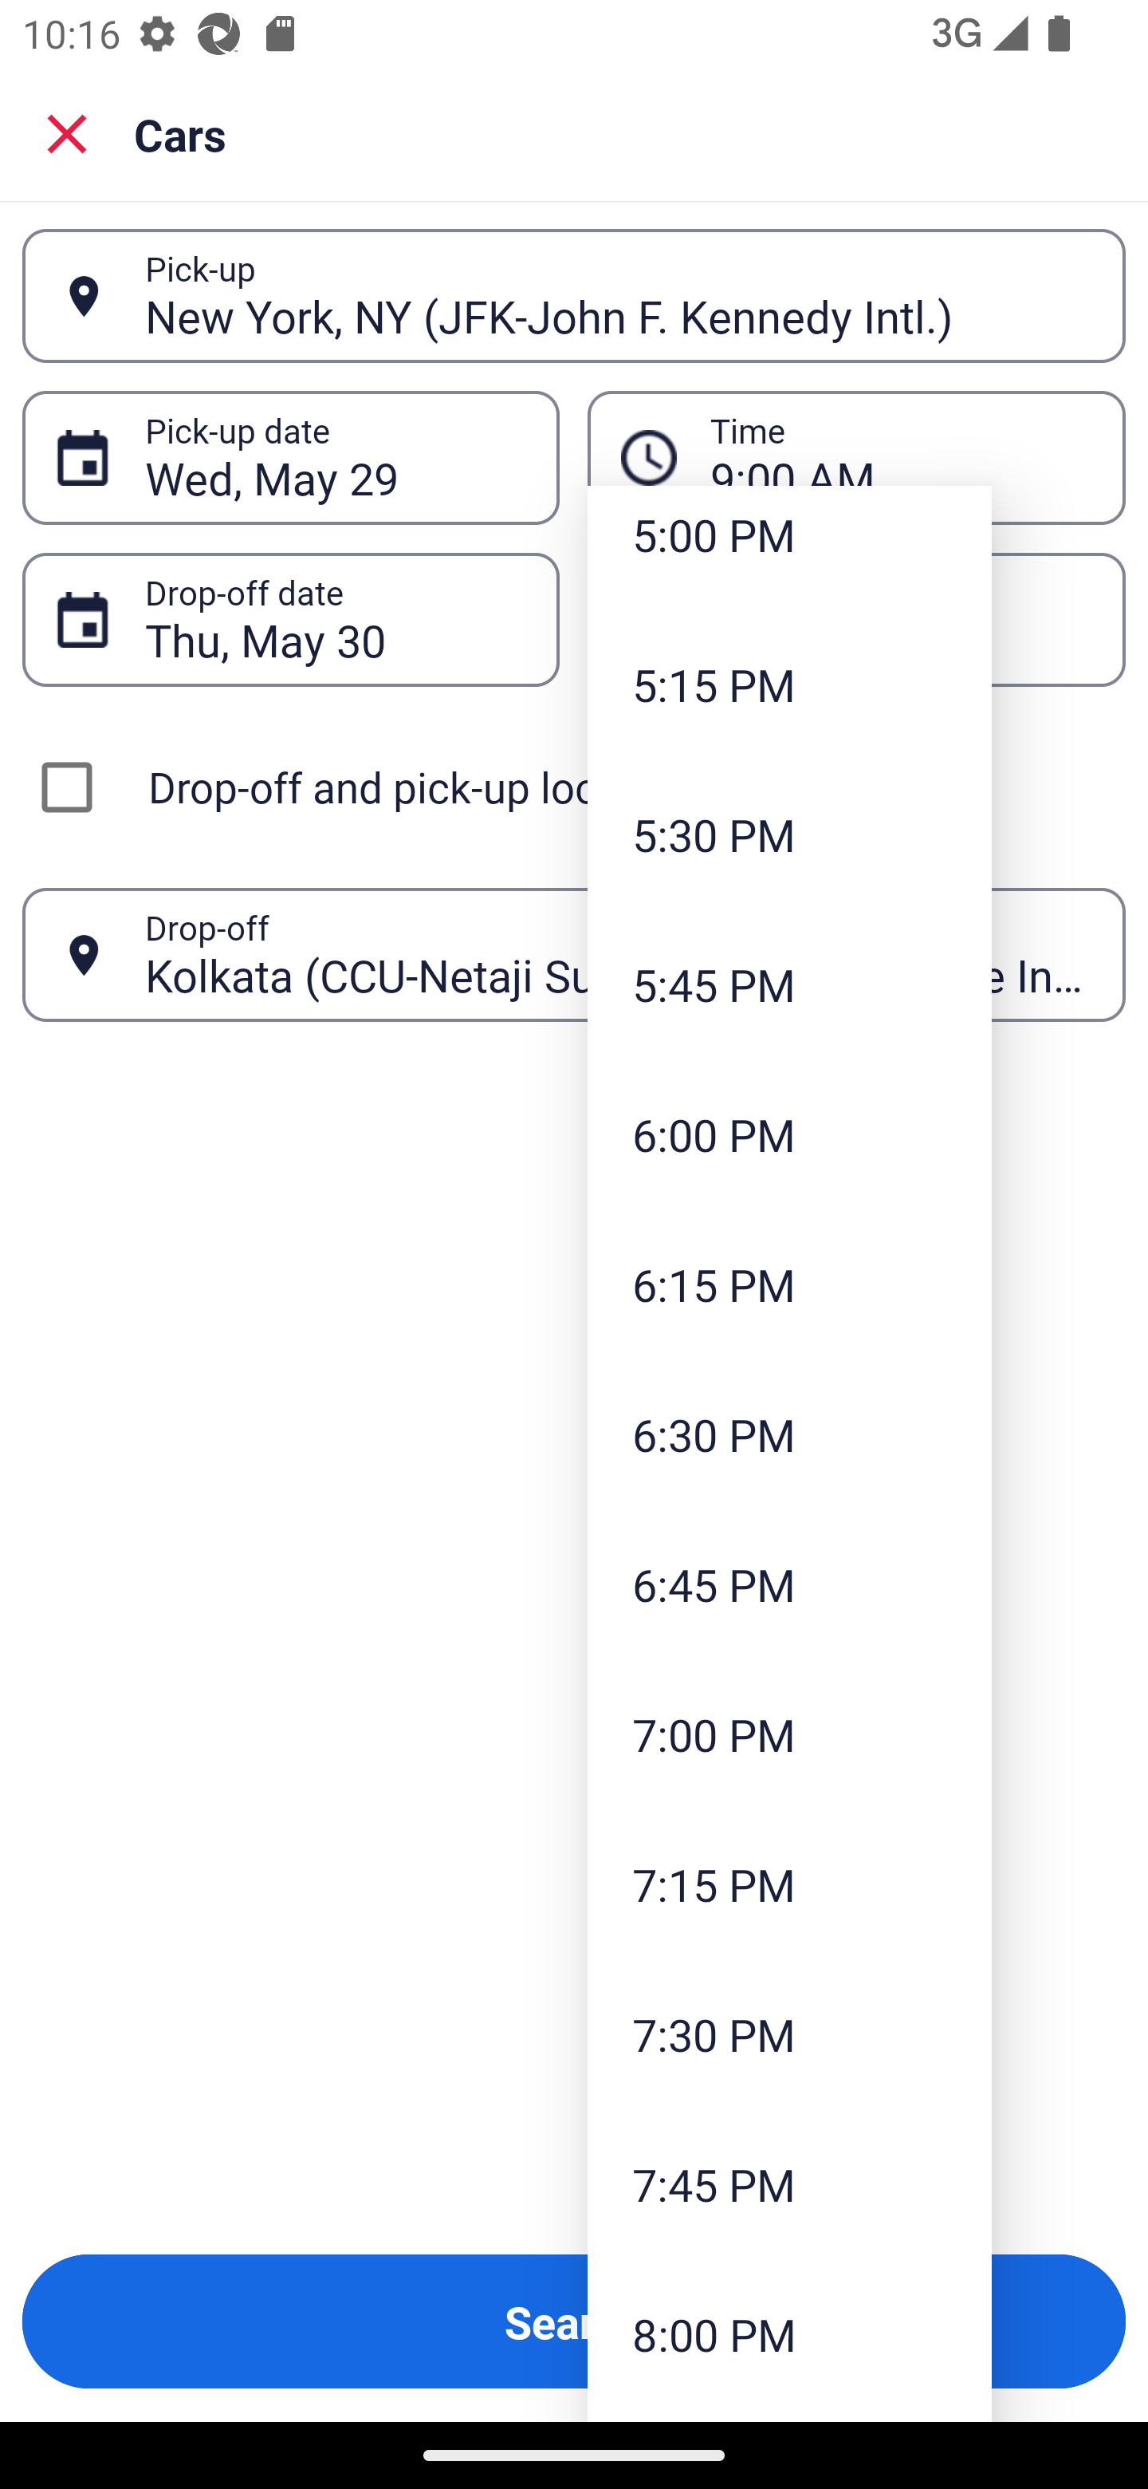  What do you see at coordinates (789, 1584) in the screenshot?
I see `6:45 PM` at bounding box center [789, 1584].